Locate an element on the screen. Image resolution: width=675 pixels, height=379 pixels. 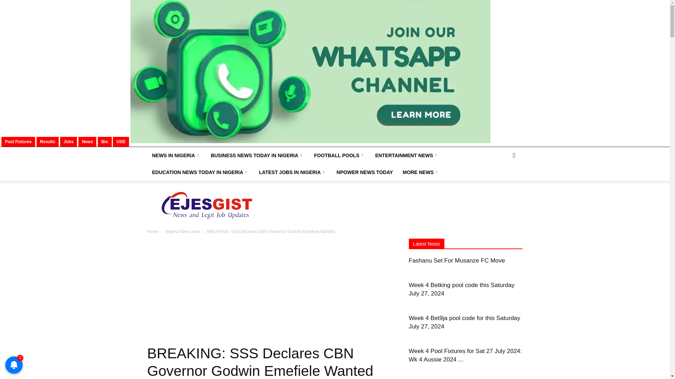
Bio is located at coordinates (105, 142).